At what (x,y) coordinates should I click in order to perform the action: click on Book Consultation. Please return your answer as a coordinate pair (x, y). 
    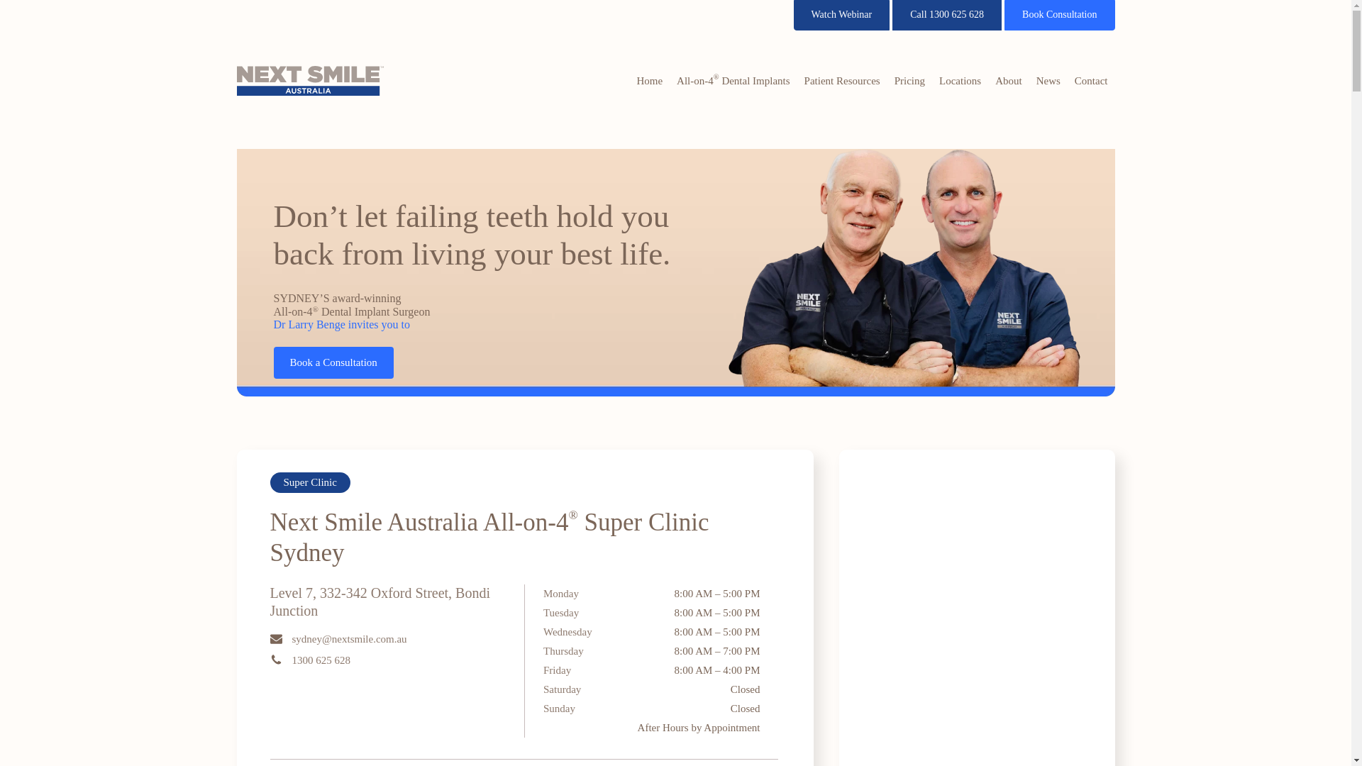
    Looking at the image, I should click on (1060, 16).